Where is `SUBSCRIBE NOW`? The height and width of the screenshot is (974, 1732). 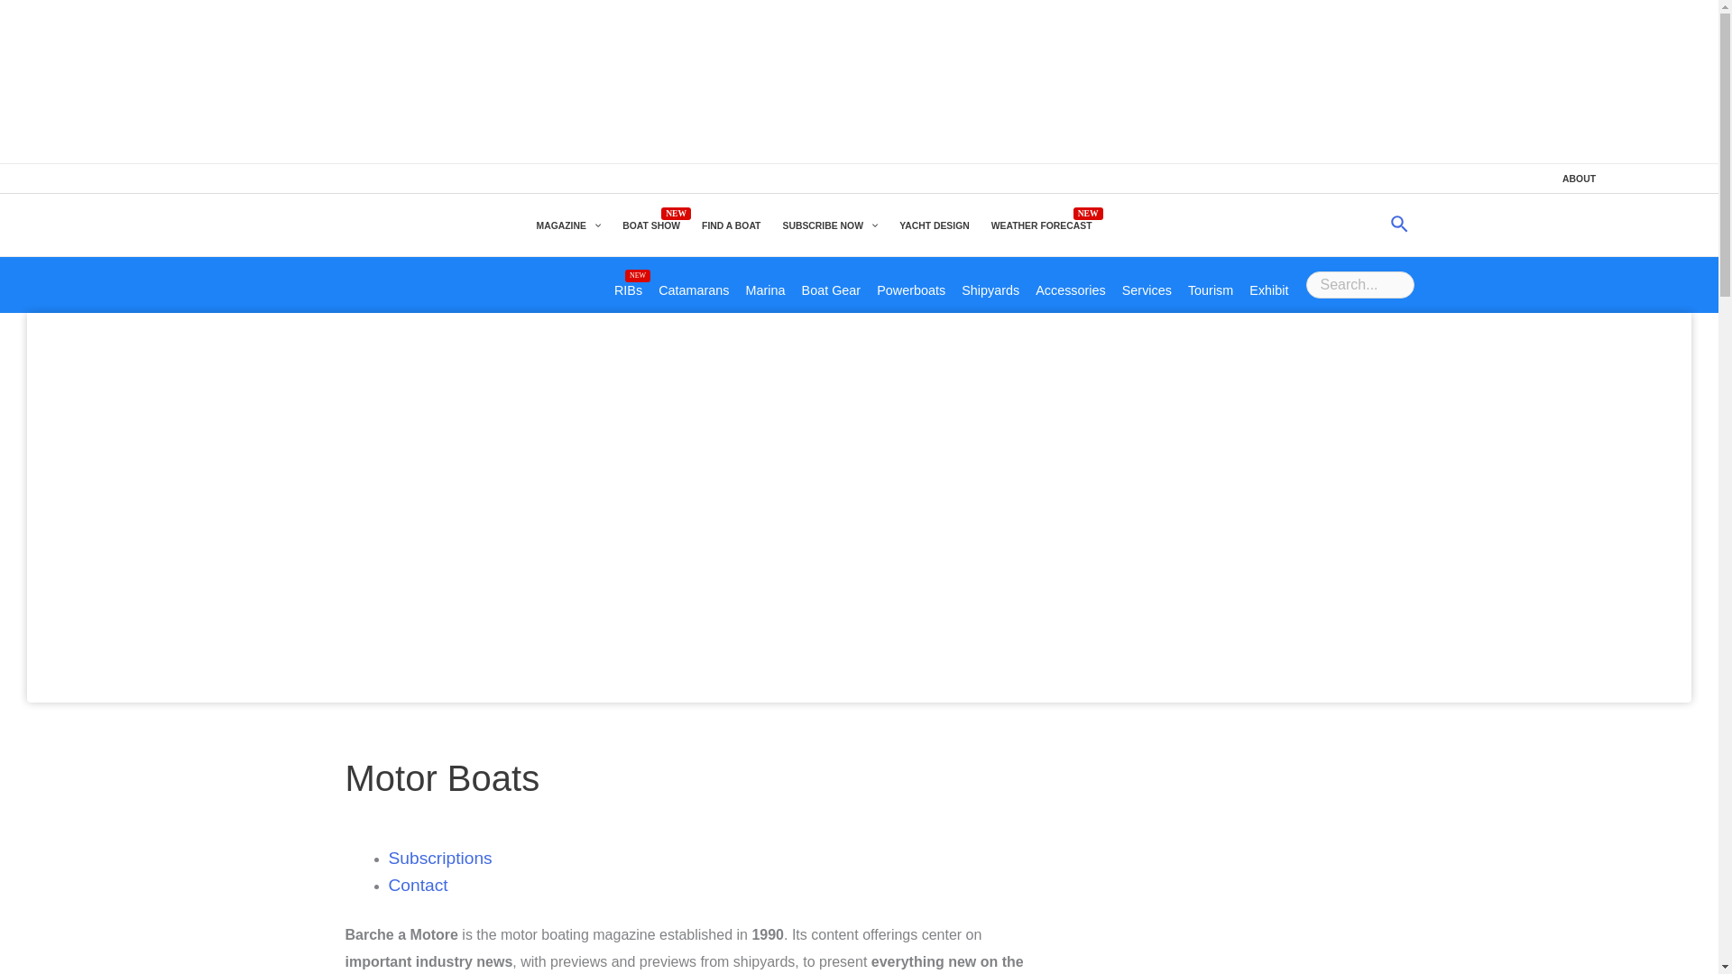
SUBSCRIBE NOW is located at coordinates (829, 225).